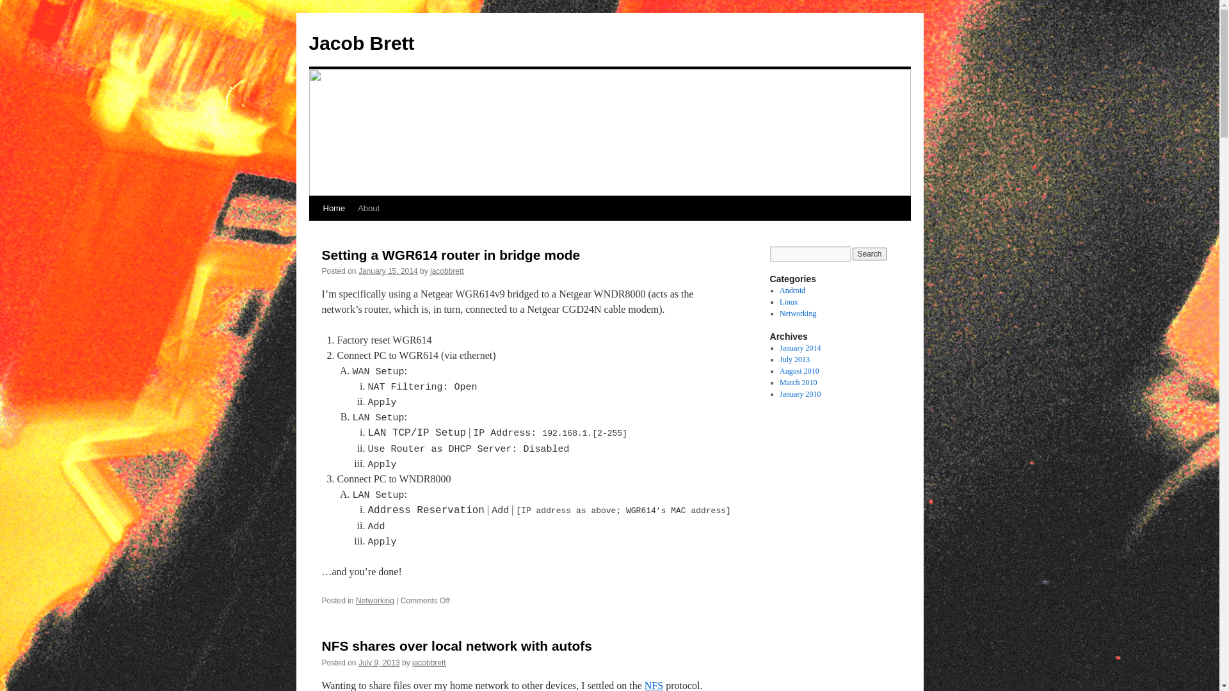 The image size is (1229, 691). What do you see at coordinates (315, 232) in the screenshot?
I see `Skip to content` at bounding box center [315, 232].